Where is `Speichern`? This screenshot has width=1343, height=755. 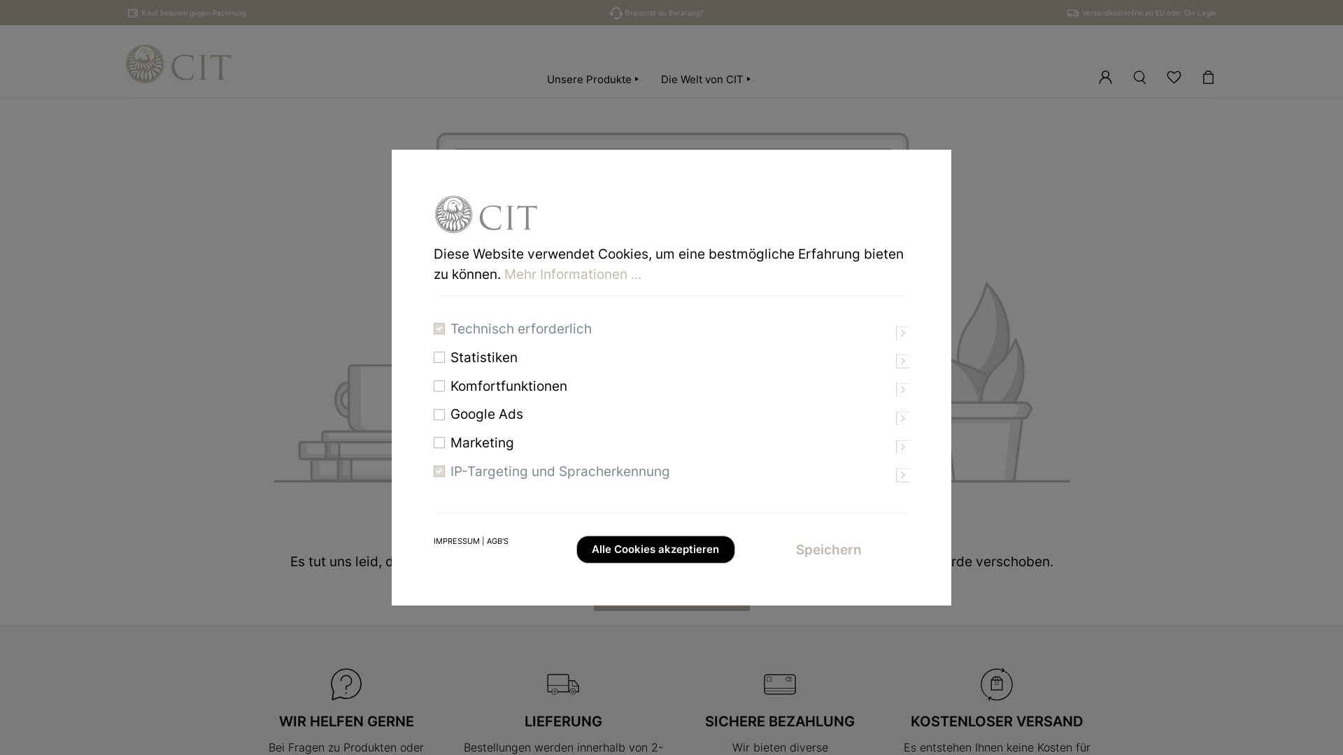 Speichern is located at coordinates (830, 549).